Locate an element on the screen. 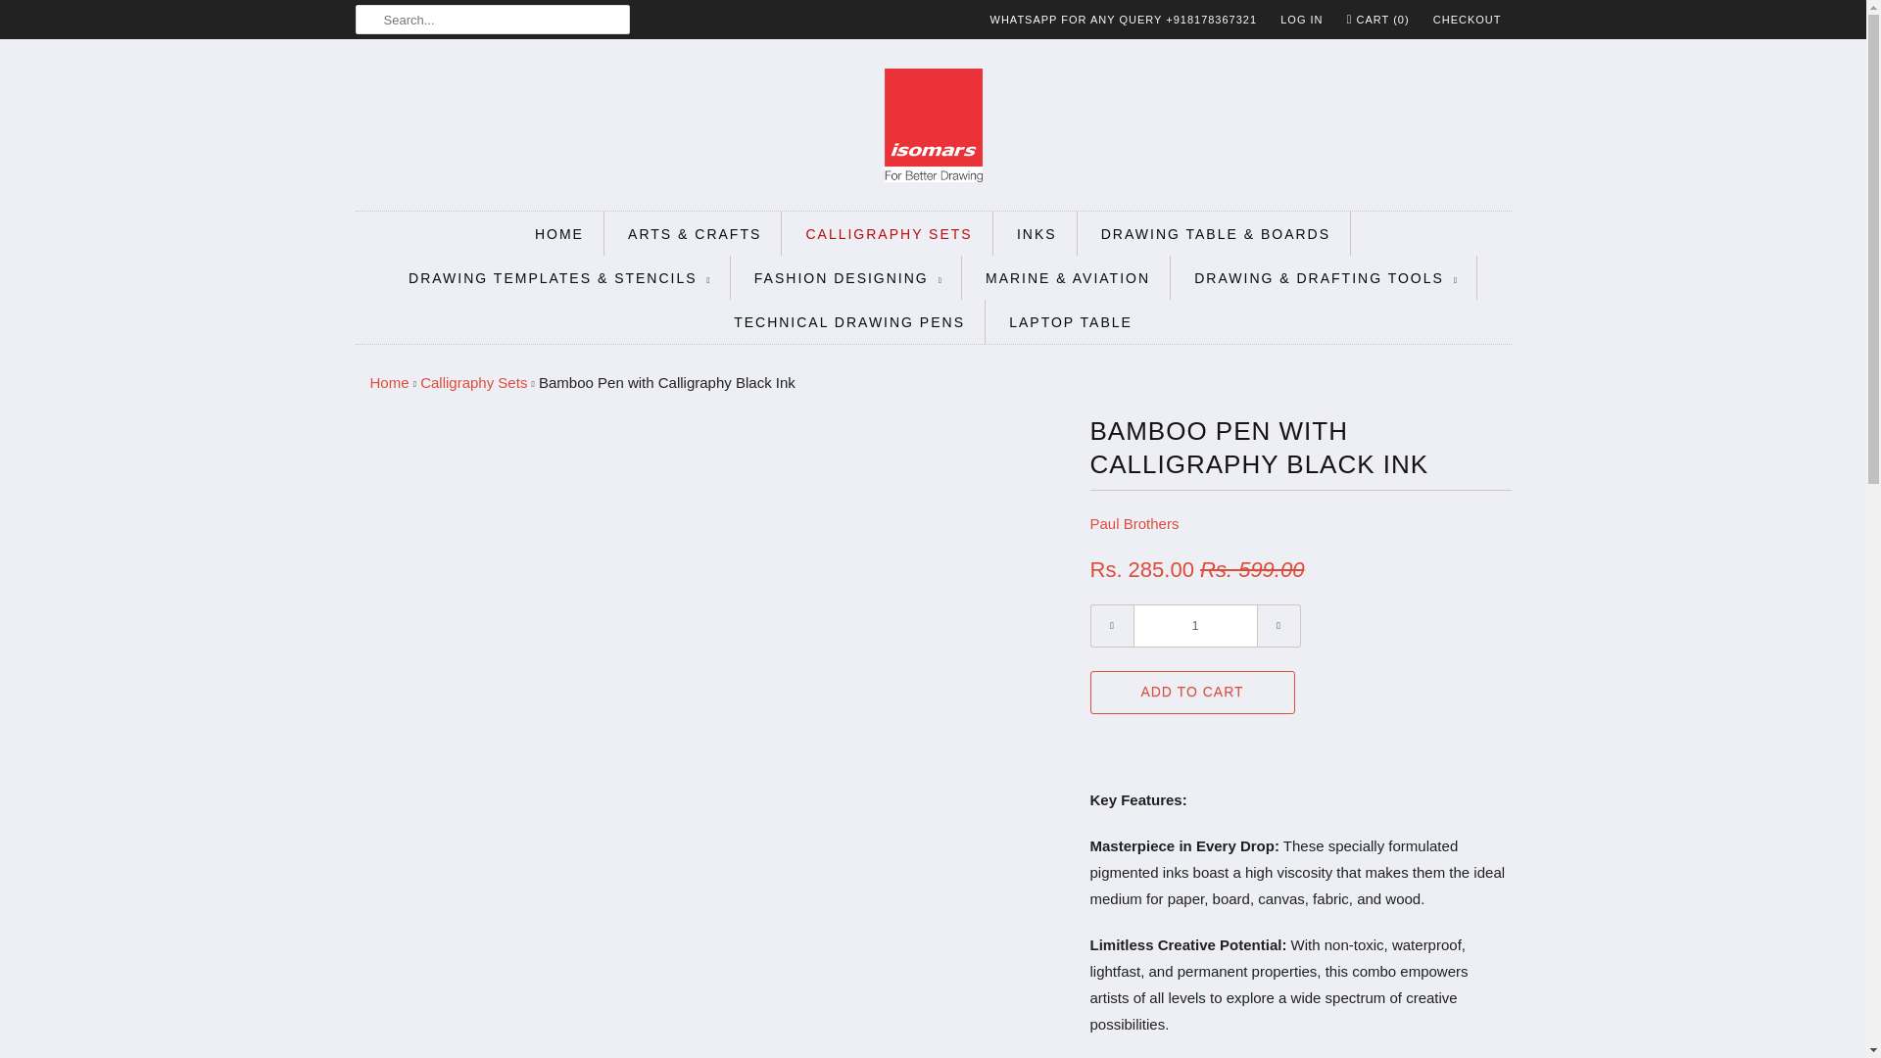 This screenshot has width=1881, height=1058. Paul Brothers is located at coordinates (1133, 523).